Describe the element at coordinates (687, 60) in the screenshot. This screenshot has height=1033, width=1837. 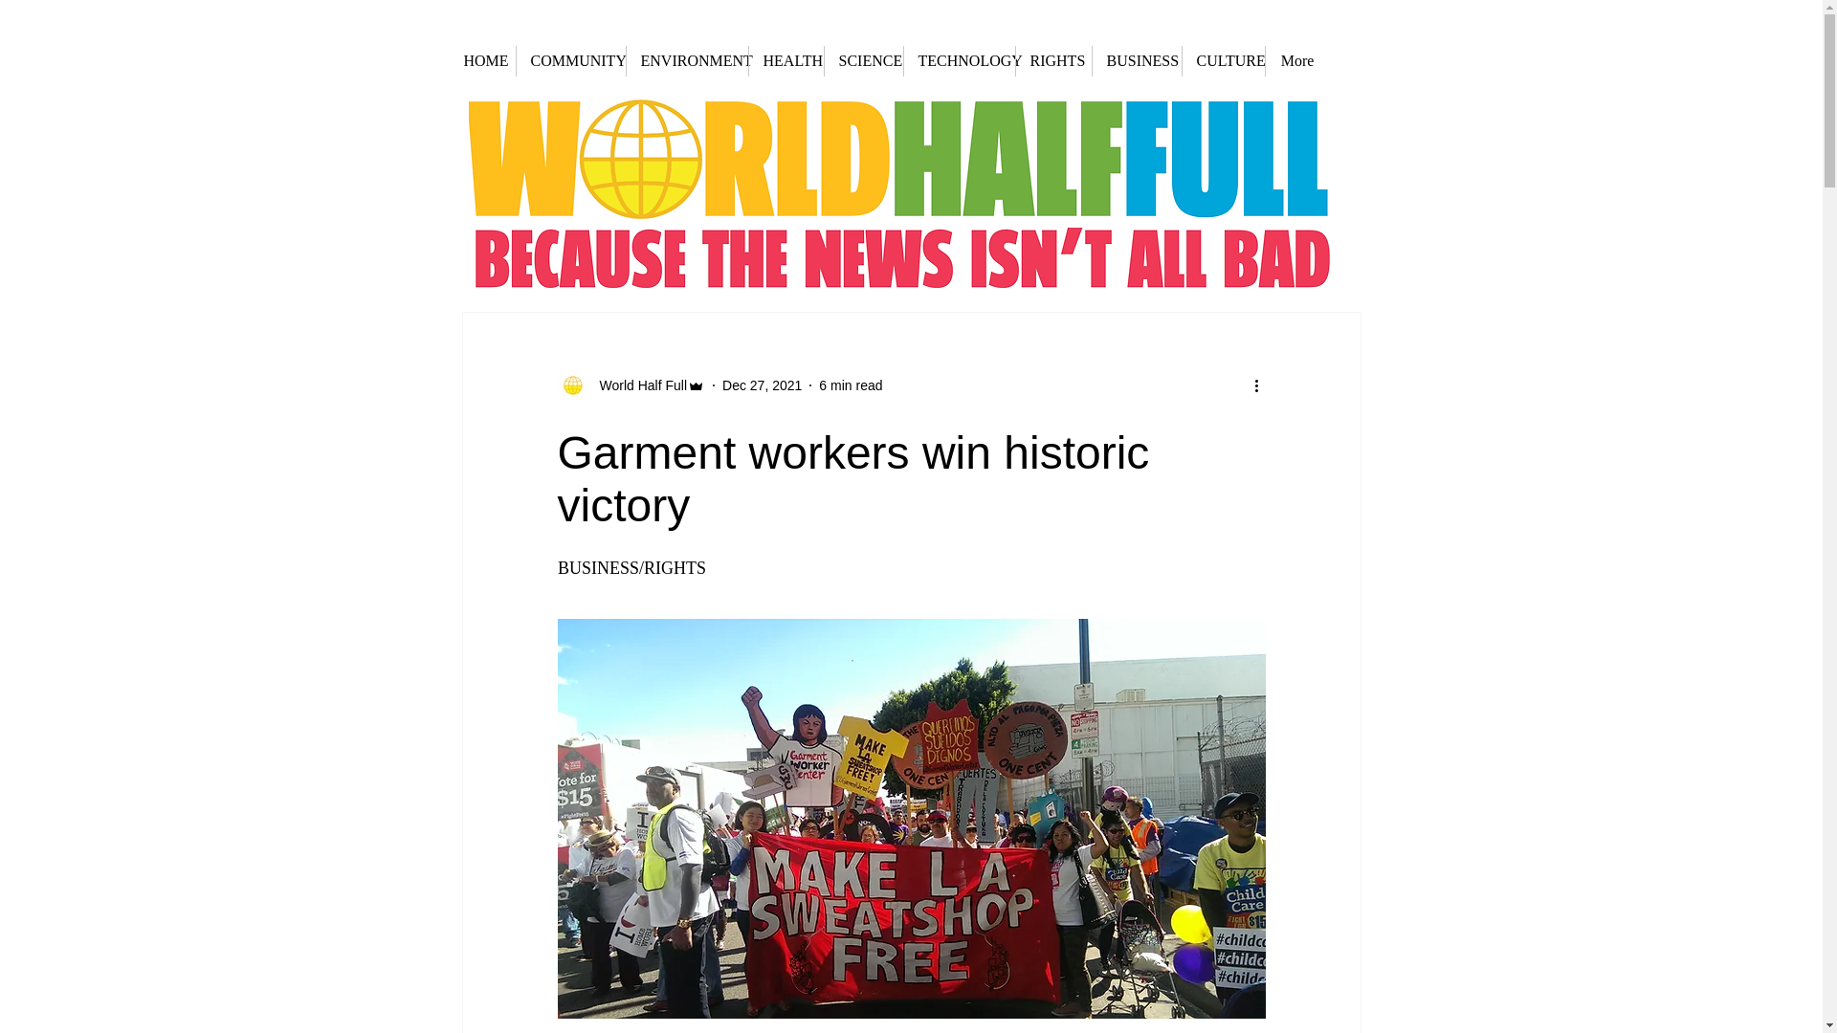
I see `ENVIRONMENT` at that location.